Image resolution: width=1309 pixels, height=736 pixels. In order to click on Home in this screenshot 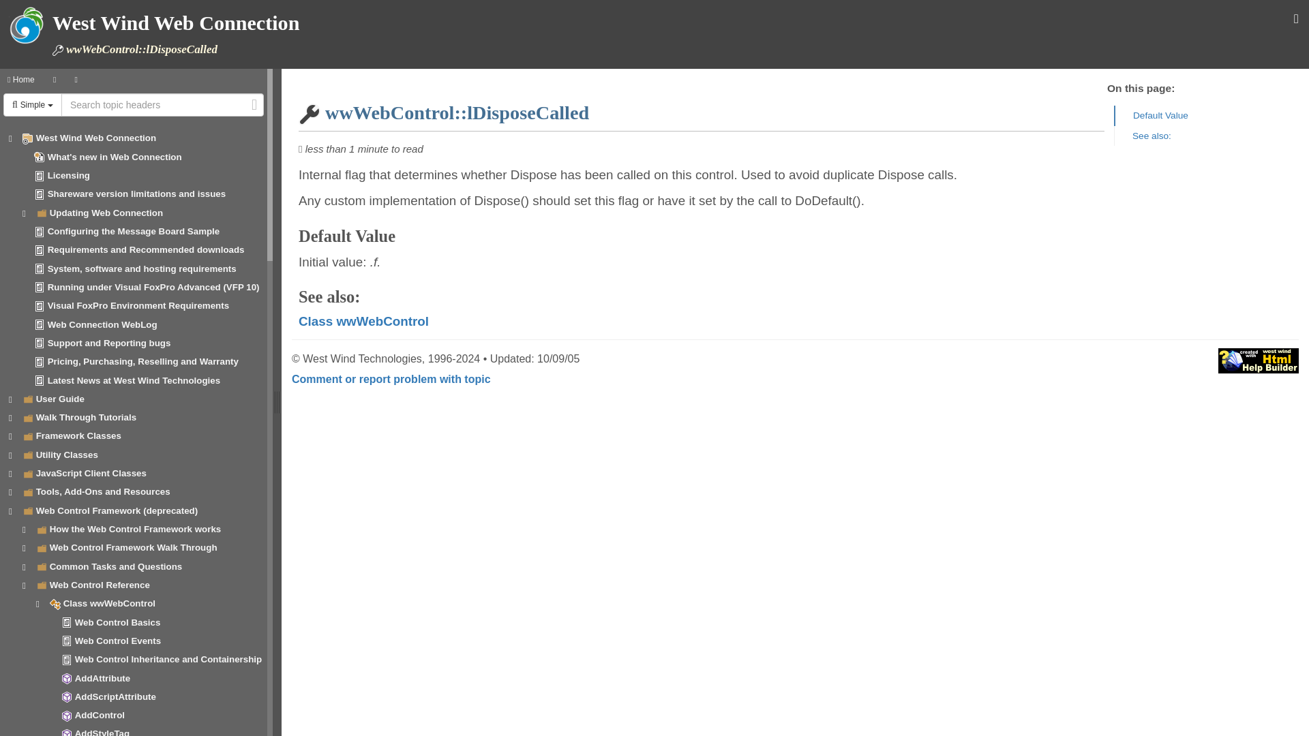, I will do `click(20, 79)`.